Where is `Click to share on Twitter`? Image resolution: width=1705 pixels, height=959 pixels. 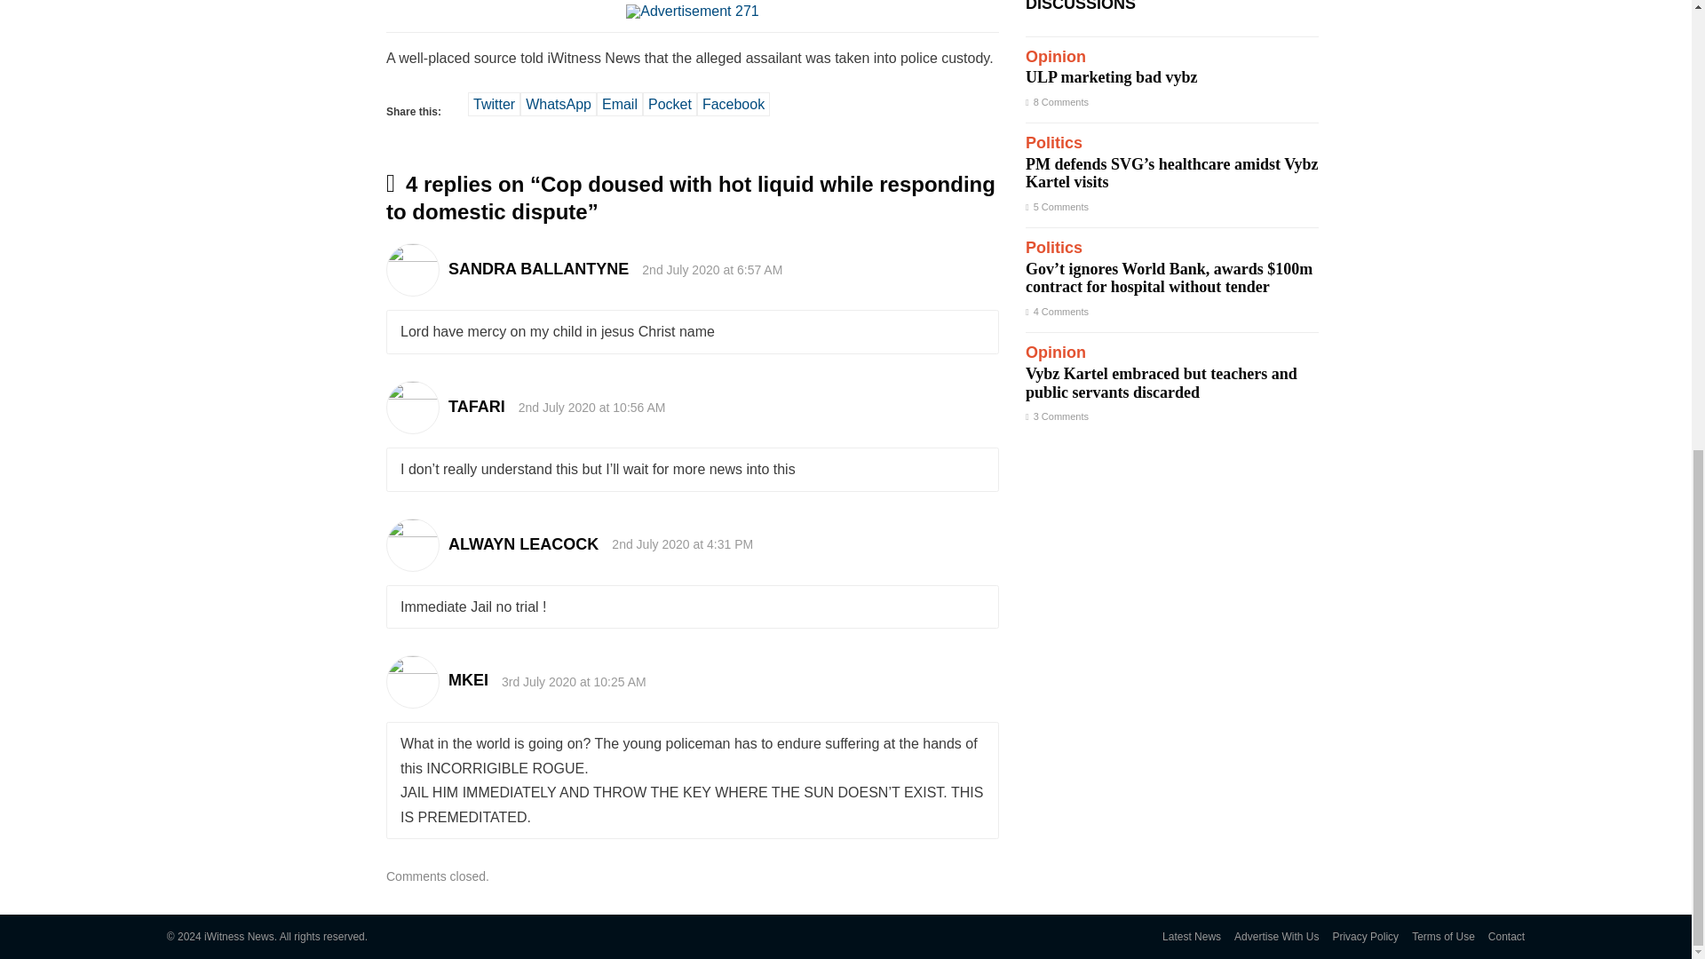 Click to share on Twitter is located at coordinates (494, 103).